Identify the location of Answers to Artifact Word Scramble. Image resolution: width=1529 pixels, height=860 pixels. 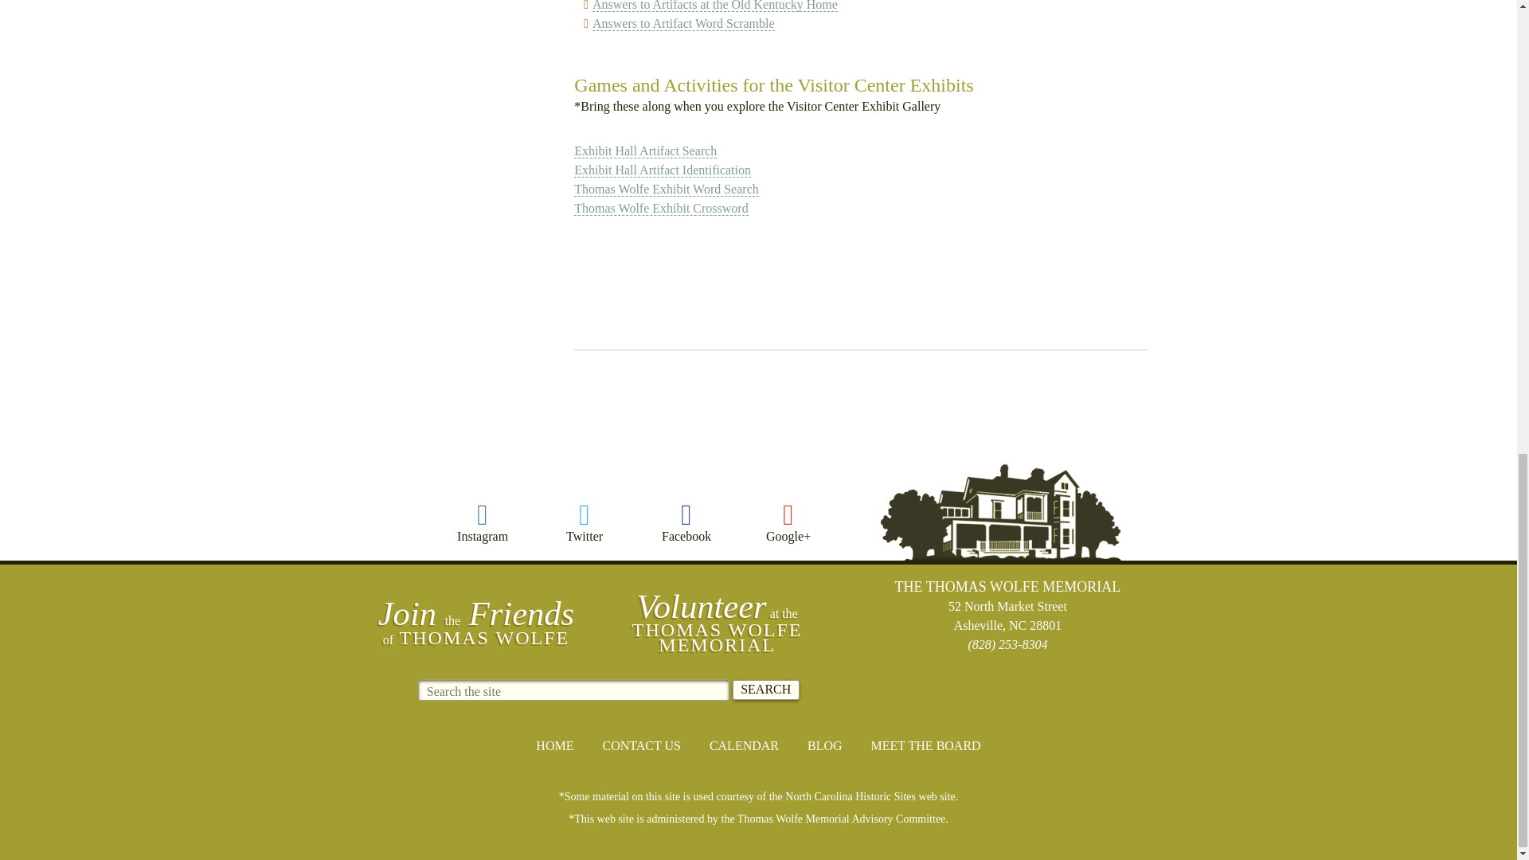
(683, 23).